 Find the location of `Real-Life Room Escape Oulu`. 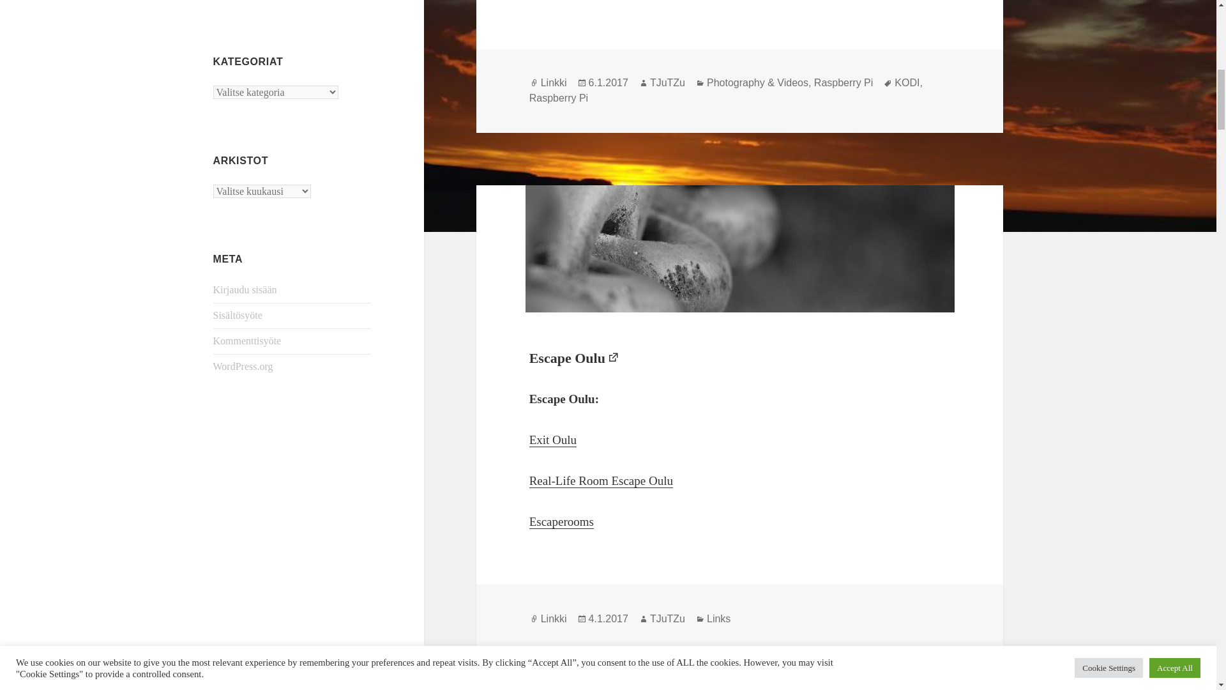

Real-Life Room Escape Oulu is located at coordinates (602, 480).